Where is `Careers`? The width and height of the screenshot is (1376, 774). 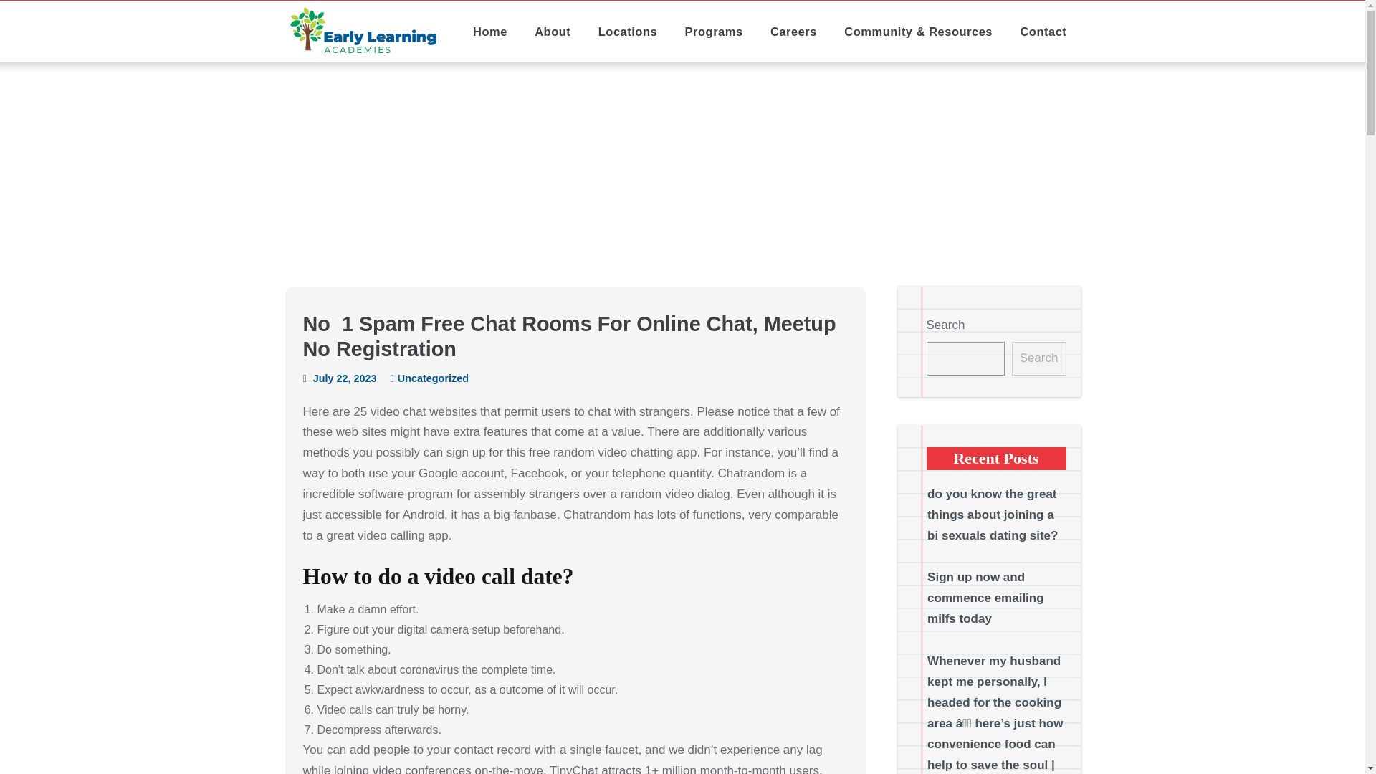 Careers is located at coordinates (794, 32).